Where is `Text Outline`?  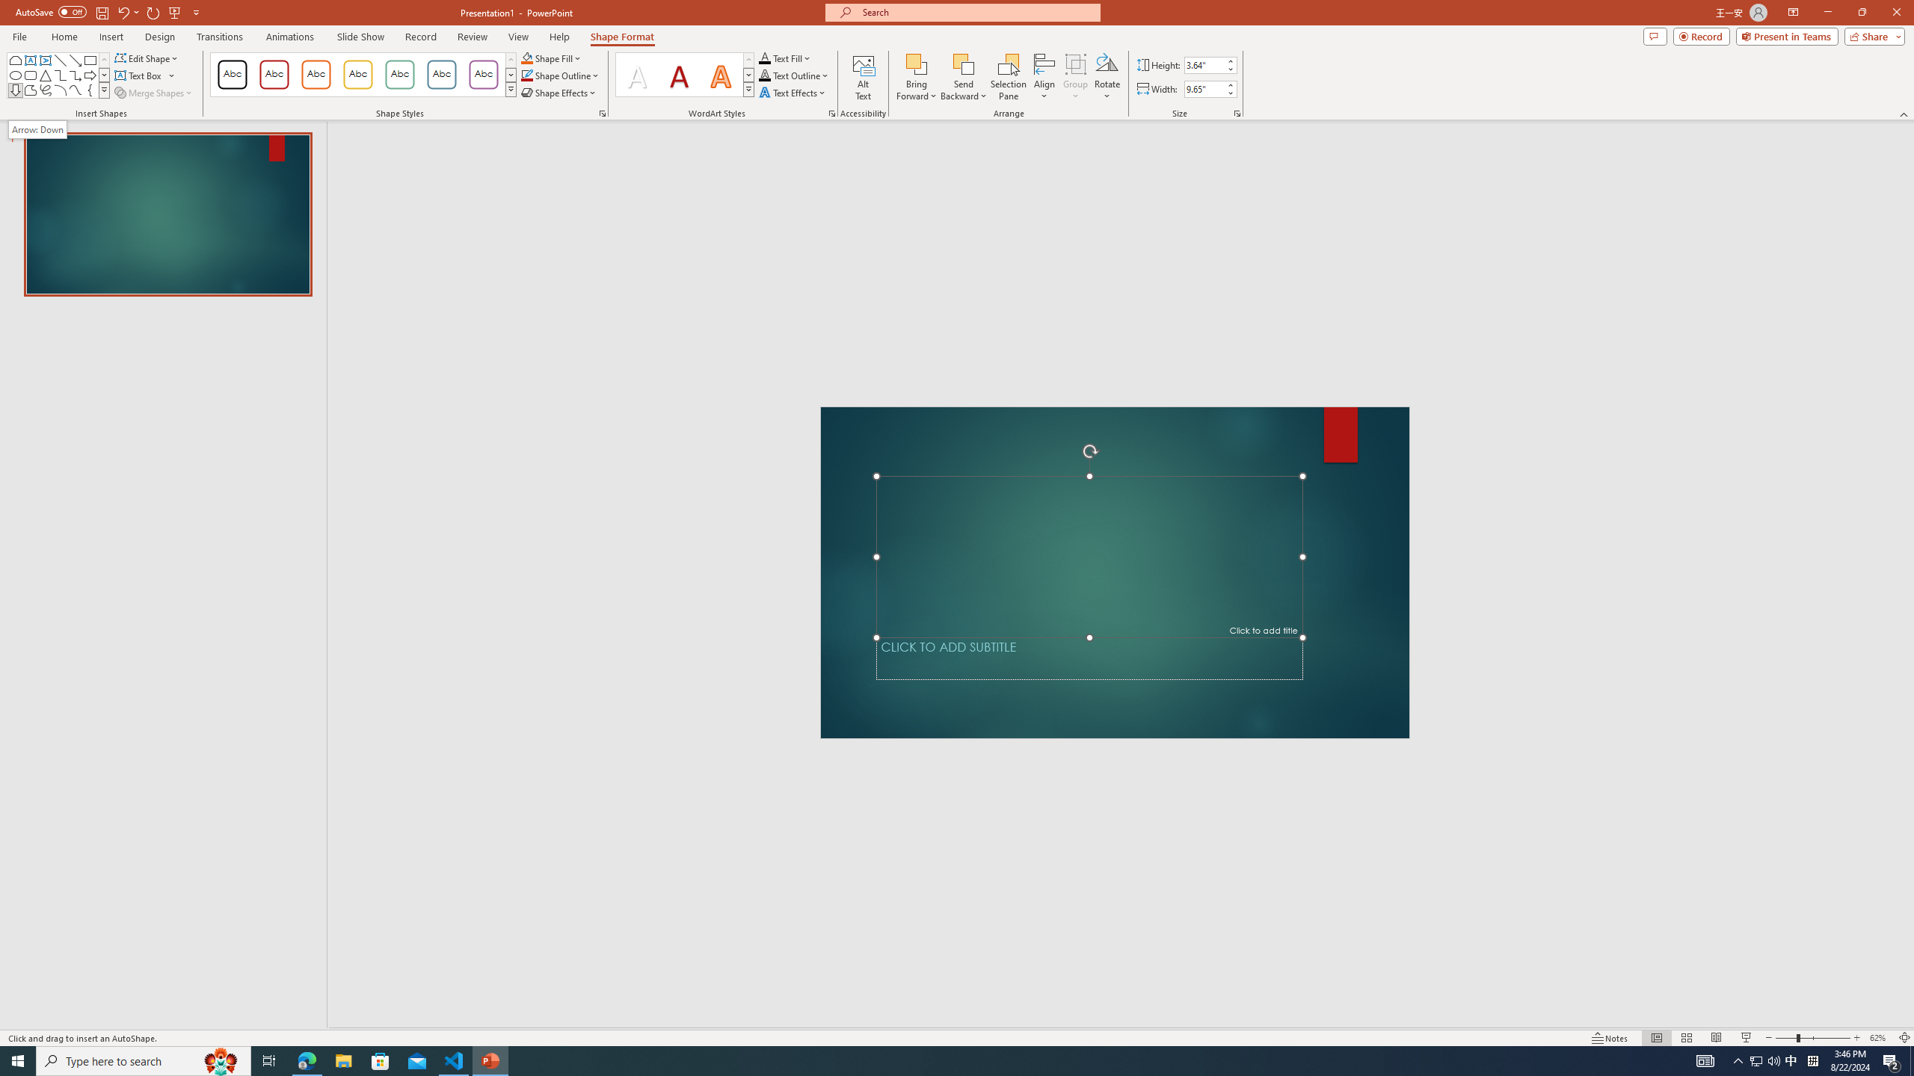 Text Outline is located at coordinates (794, 75).